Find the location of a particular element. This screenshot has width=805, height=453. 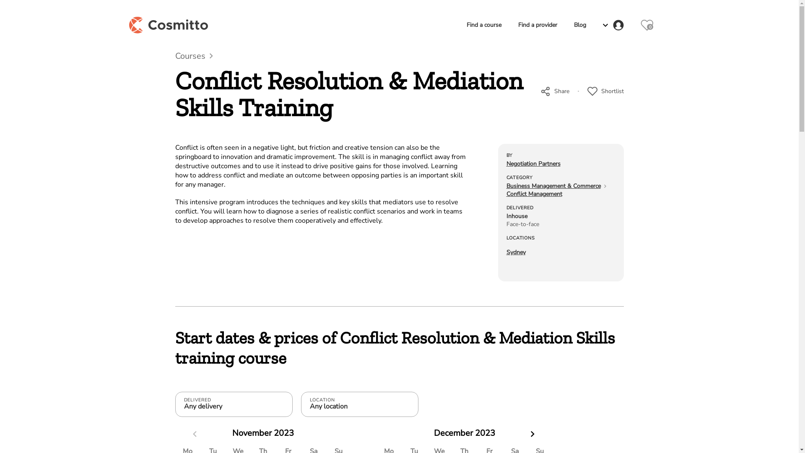

Find a provider is located at coordinates (538, 25).